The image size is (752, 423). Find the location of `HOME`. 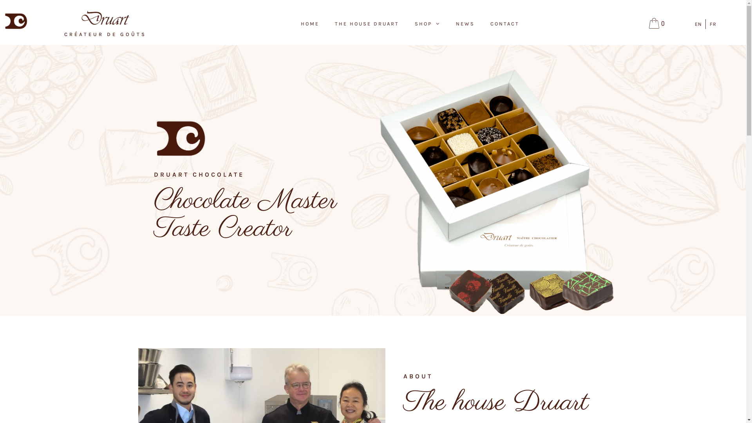

HOME is located at coordinates (310, 24).